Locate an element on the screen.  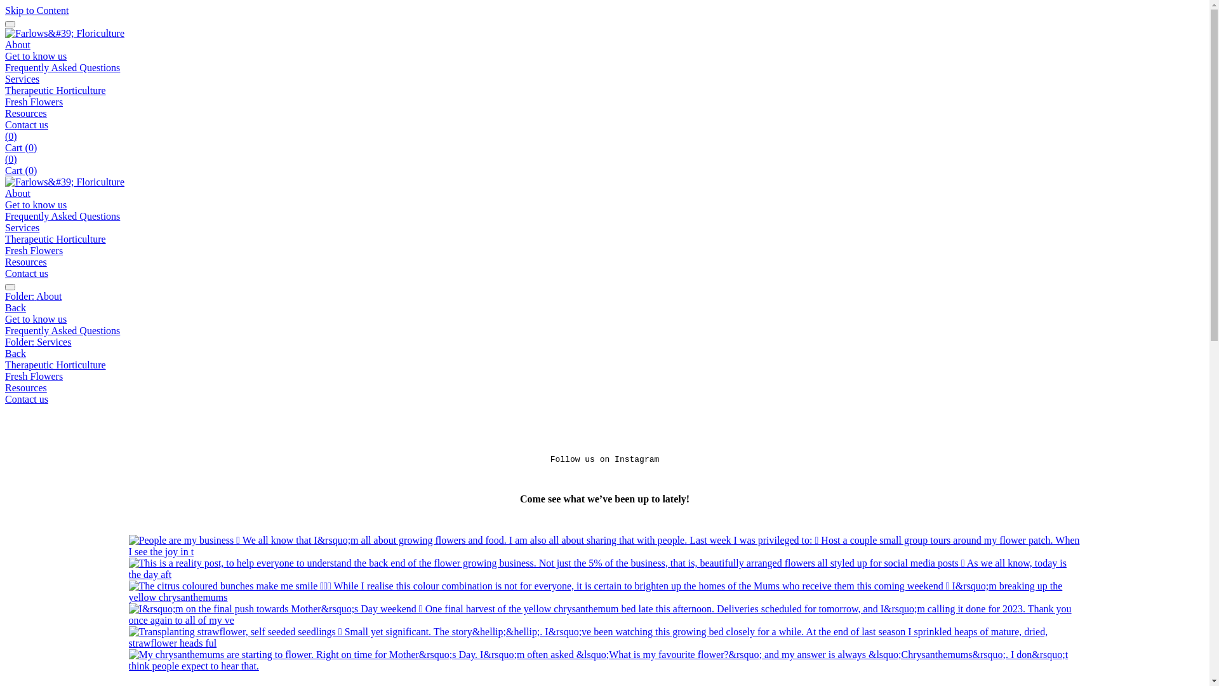
(0) is located at coordinates (11, 159).